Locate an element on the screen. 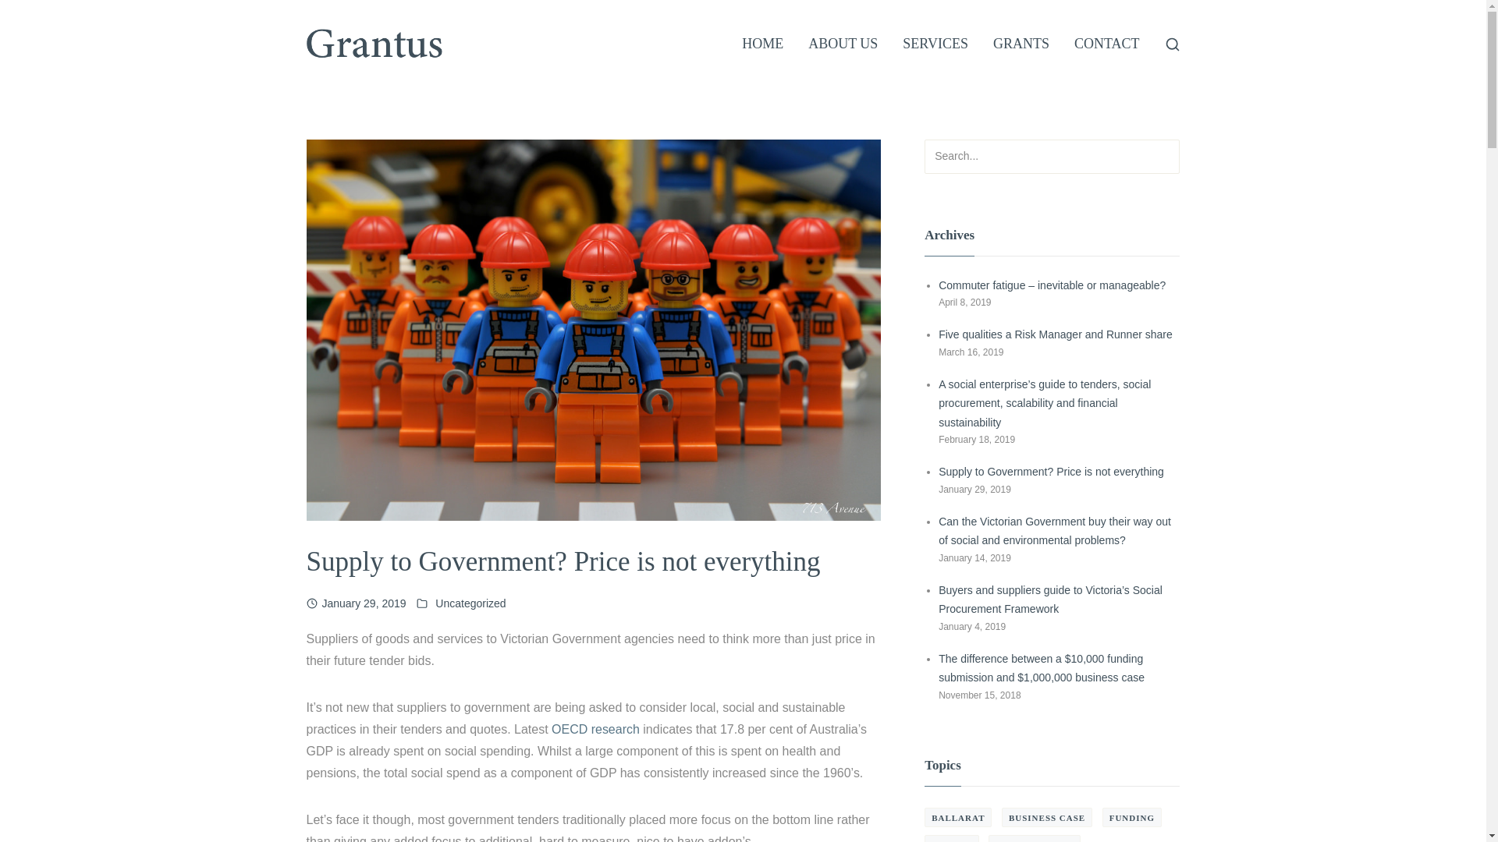 This screenshot has height=842, width=1498. SERVICES is located at coordinates (935, 44).